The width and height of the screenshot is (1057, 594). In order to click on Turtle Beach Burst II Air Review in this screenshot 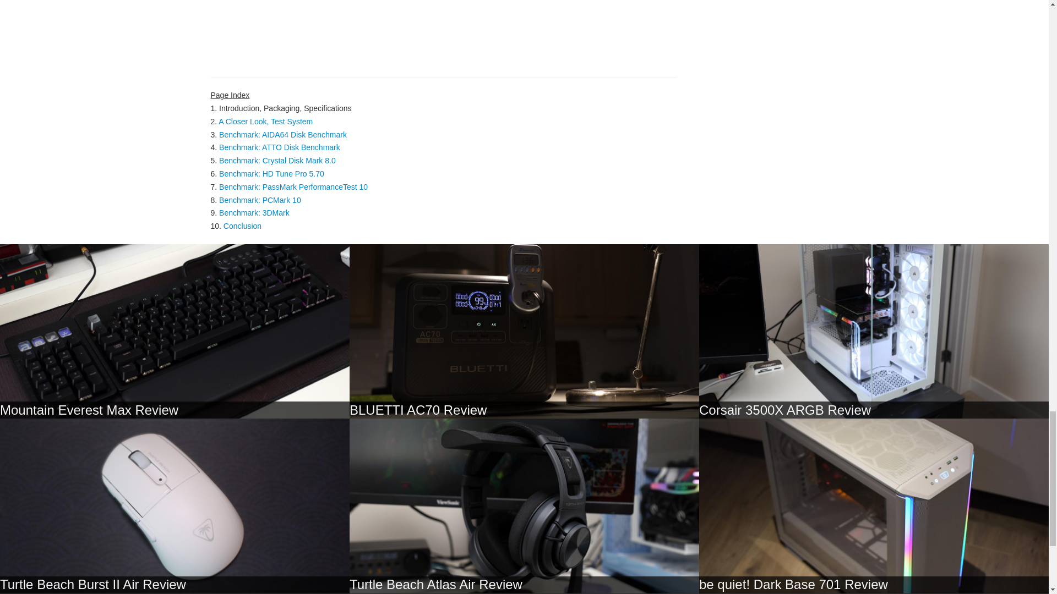, I will do `click(92, 584)`.